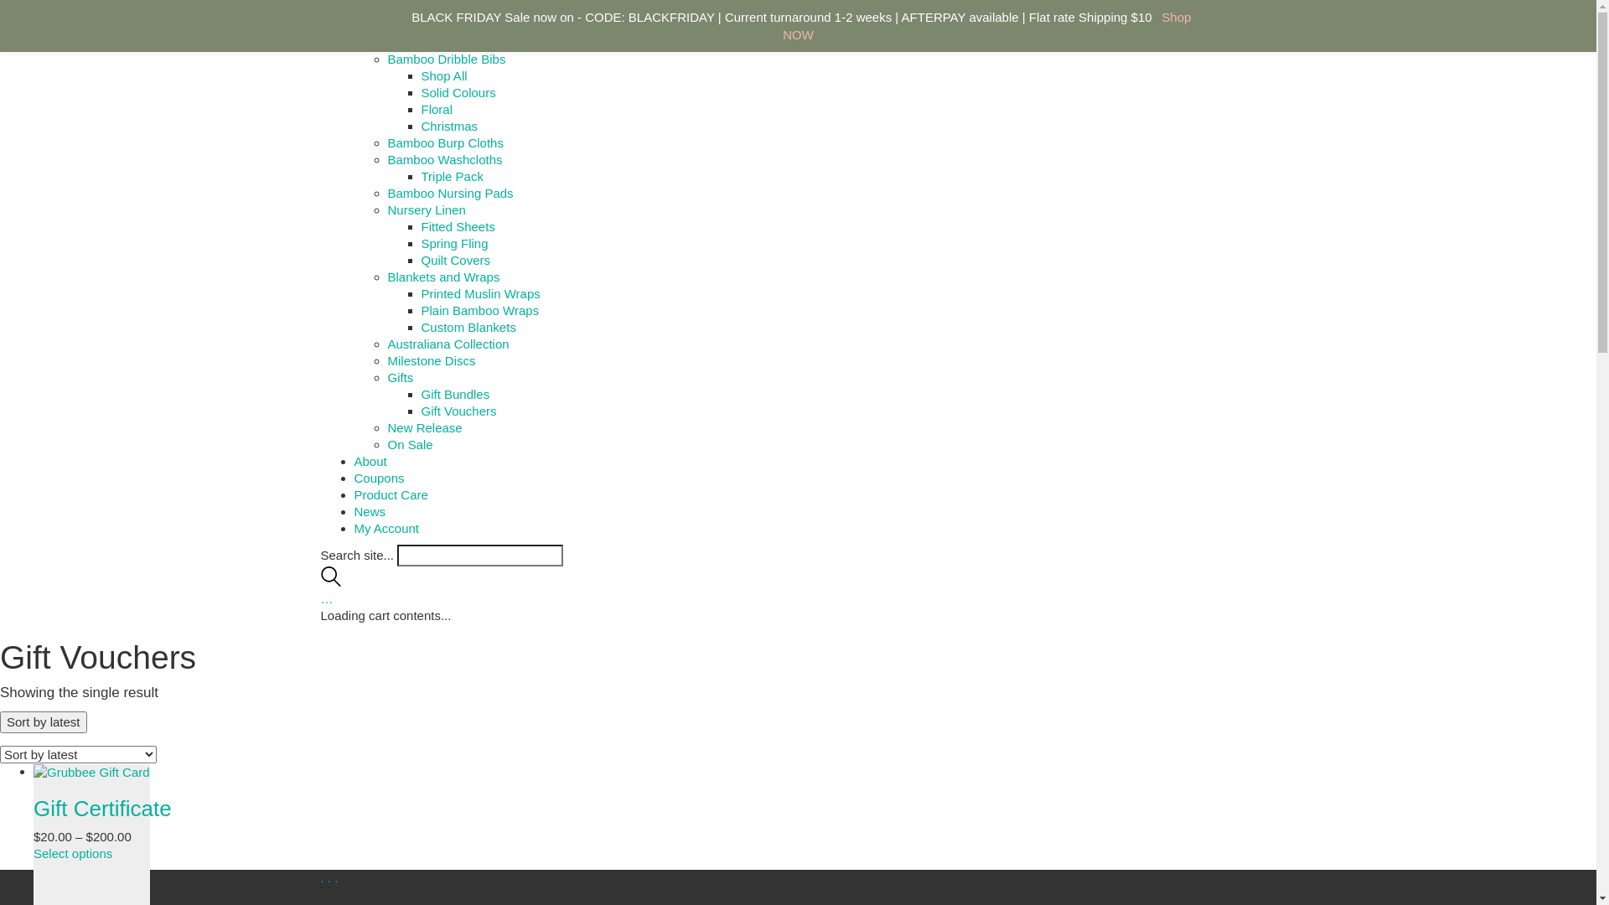  Describe the element at coordinates (386, 528) in the screenshot. I see `My Account` at that location.